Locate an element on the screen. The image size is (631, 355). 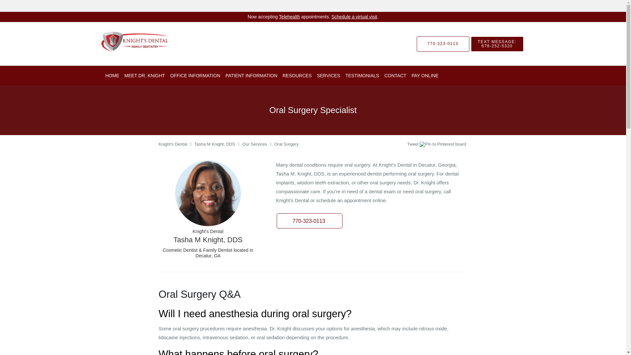
TEXT MESSAGE: 678-252-5320 is located at coordinates (497, 43).